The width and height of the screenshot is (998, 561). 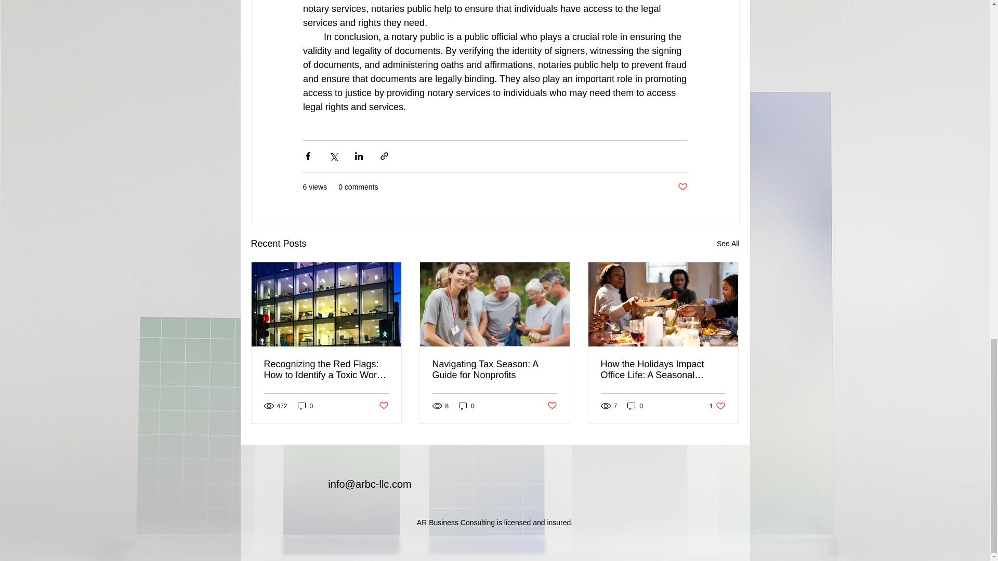 I want to click on How the Holidays Impact Office Life: A Seasonal Reflection, so click(x=663, y=370).